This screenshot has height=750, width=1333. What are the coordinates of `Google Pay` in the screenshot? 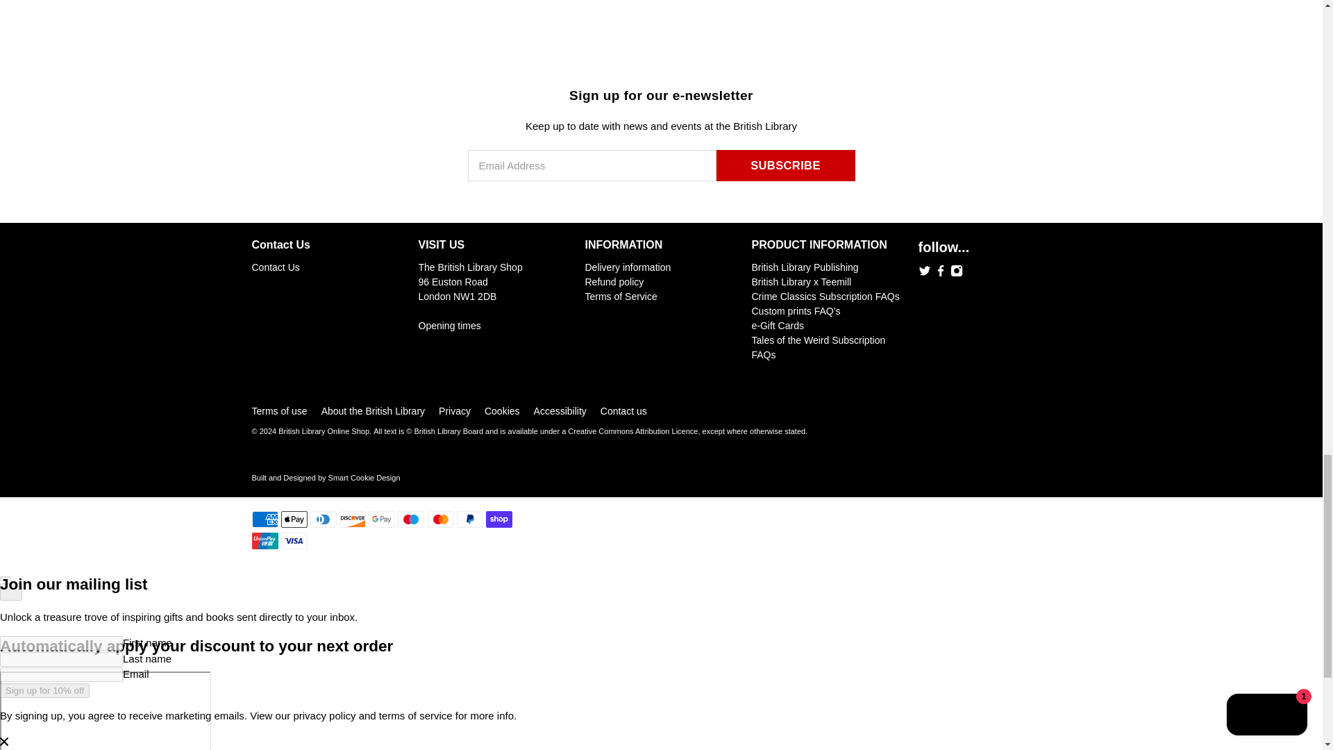 It's located at (382, 519).